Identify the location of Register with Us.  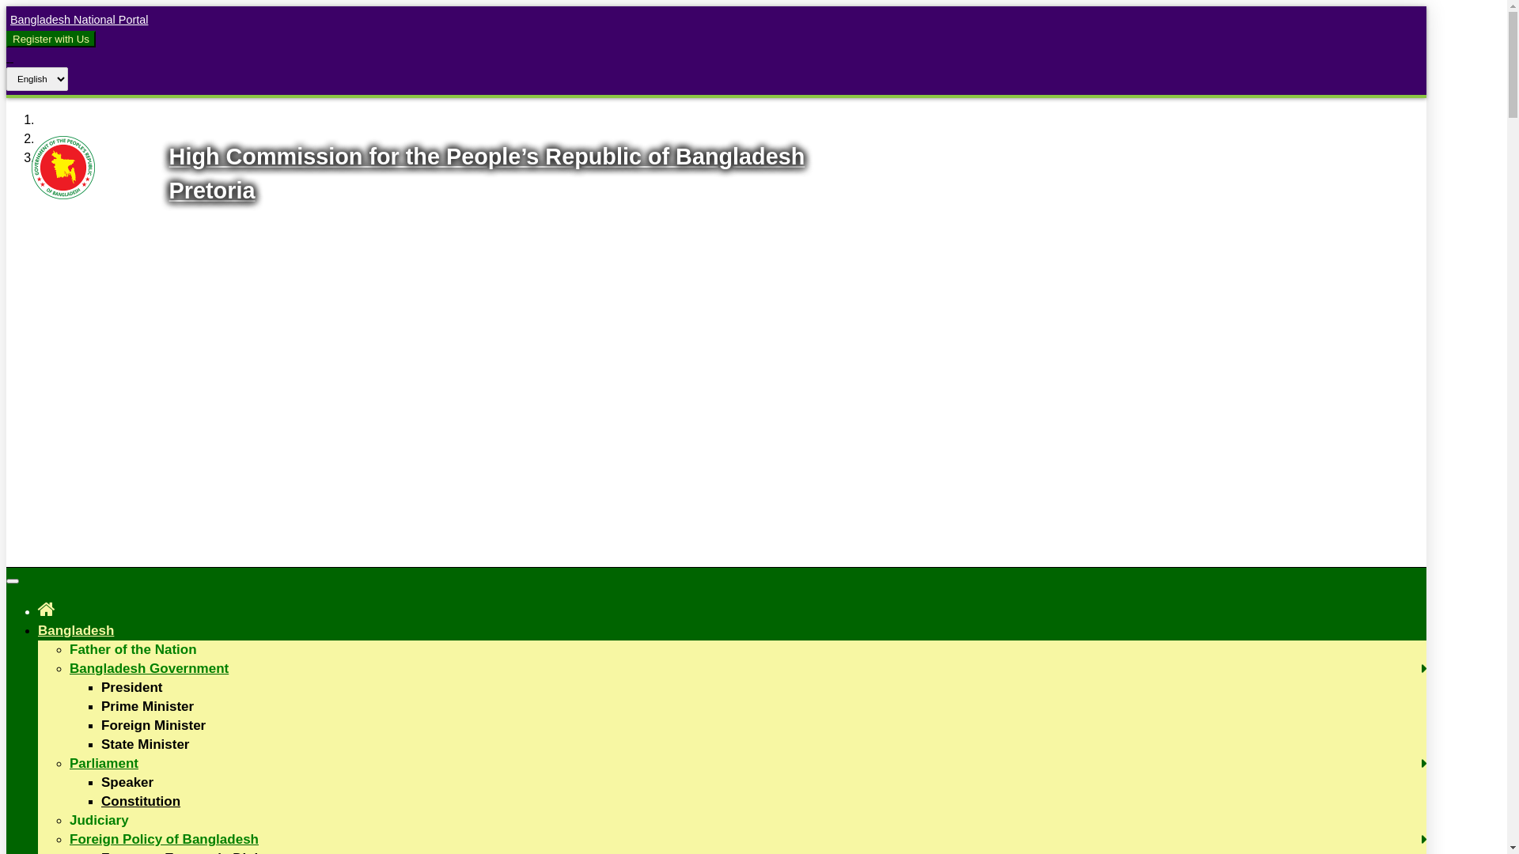
(51, 39).